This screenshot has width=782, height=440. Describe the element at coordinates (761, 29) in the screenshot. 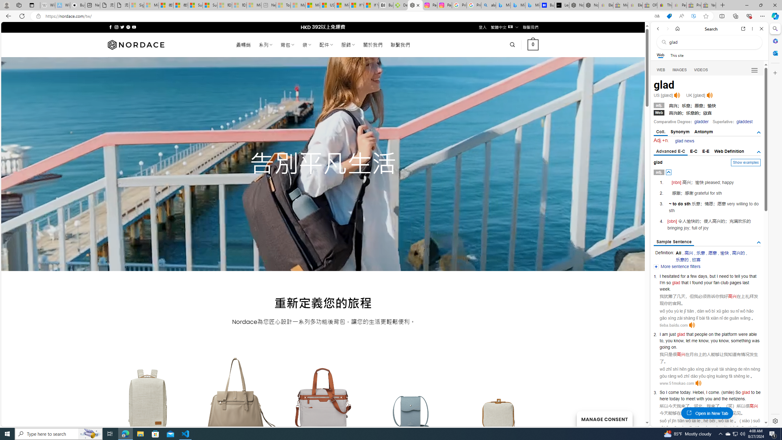

I see `Close` at that location.